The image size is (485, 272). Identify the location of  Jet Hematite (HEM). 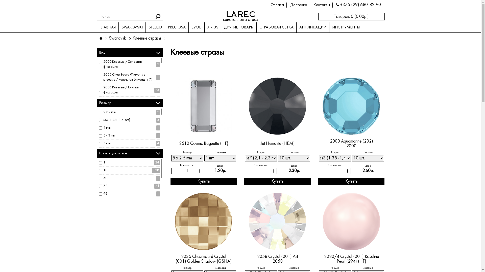
(278, 106).